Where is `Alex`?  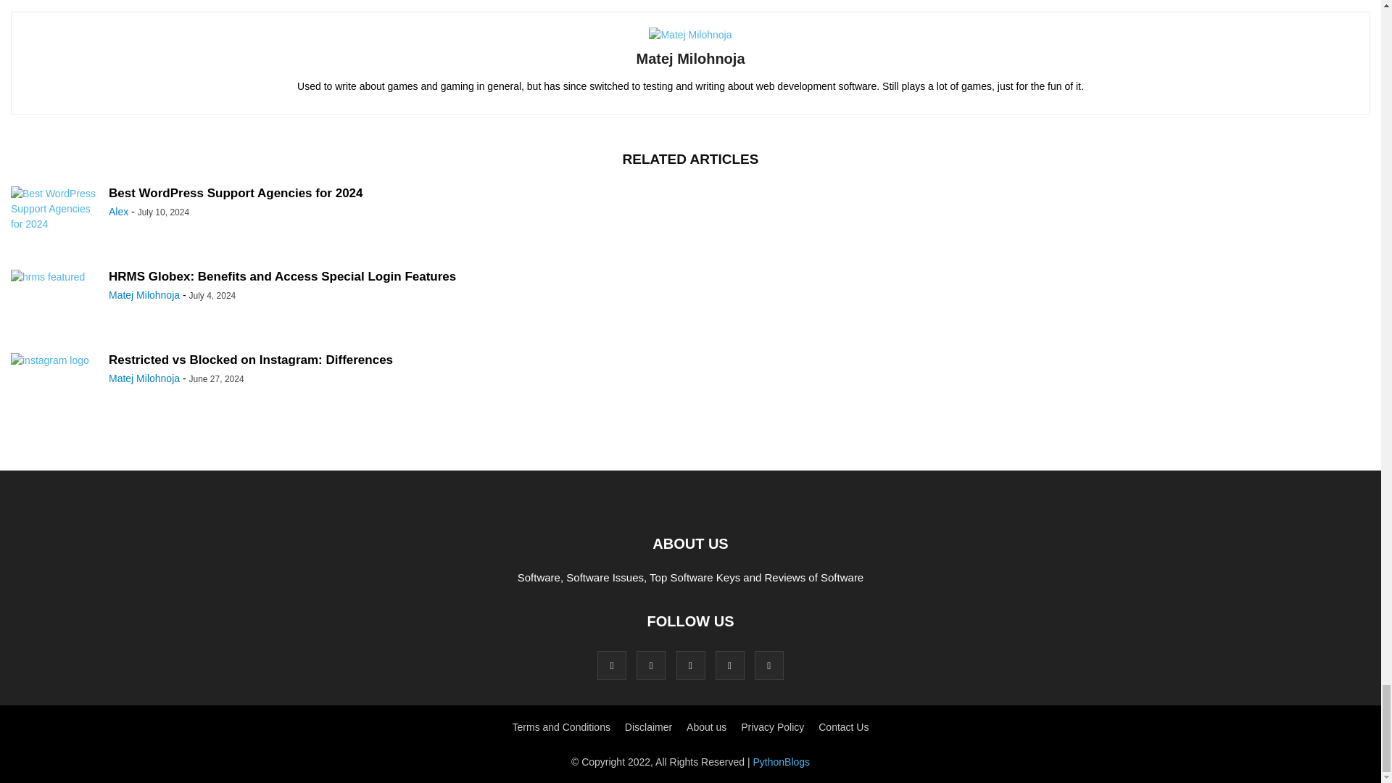
Alex is located at coordinates (117, 212).